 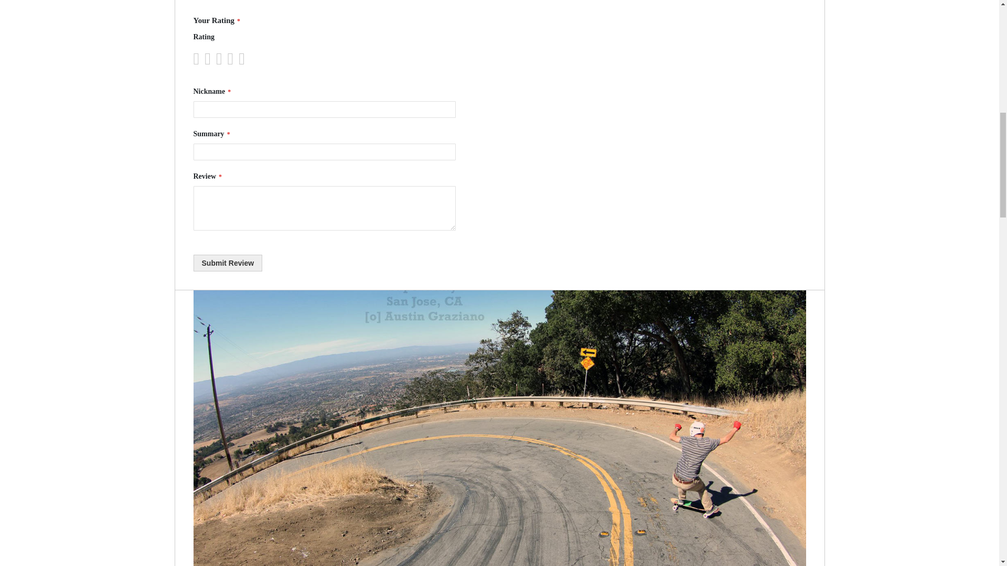 I want to click on 3 stars, so click(x=210, y=59).